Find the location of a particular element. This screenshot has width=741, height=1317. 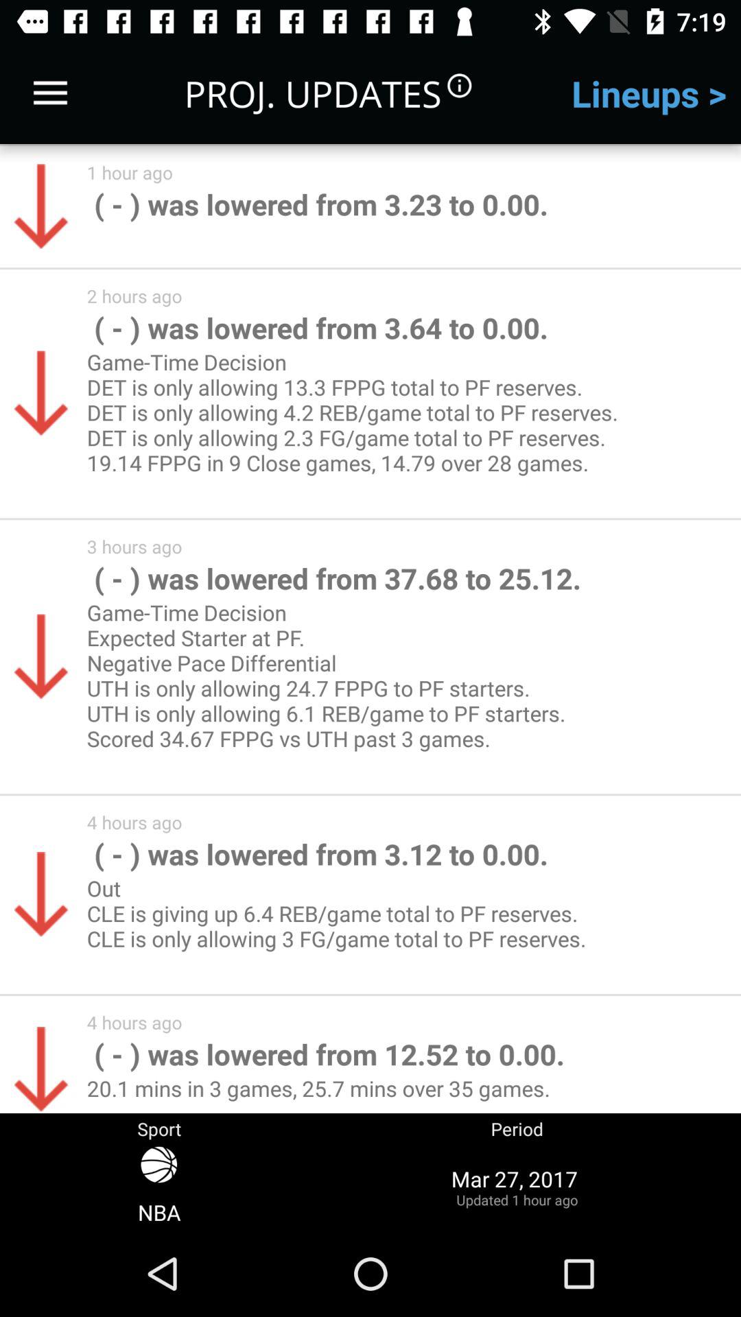

click nba icon is located at coordinates (159, 1187).